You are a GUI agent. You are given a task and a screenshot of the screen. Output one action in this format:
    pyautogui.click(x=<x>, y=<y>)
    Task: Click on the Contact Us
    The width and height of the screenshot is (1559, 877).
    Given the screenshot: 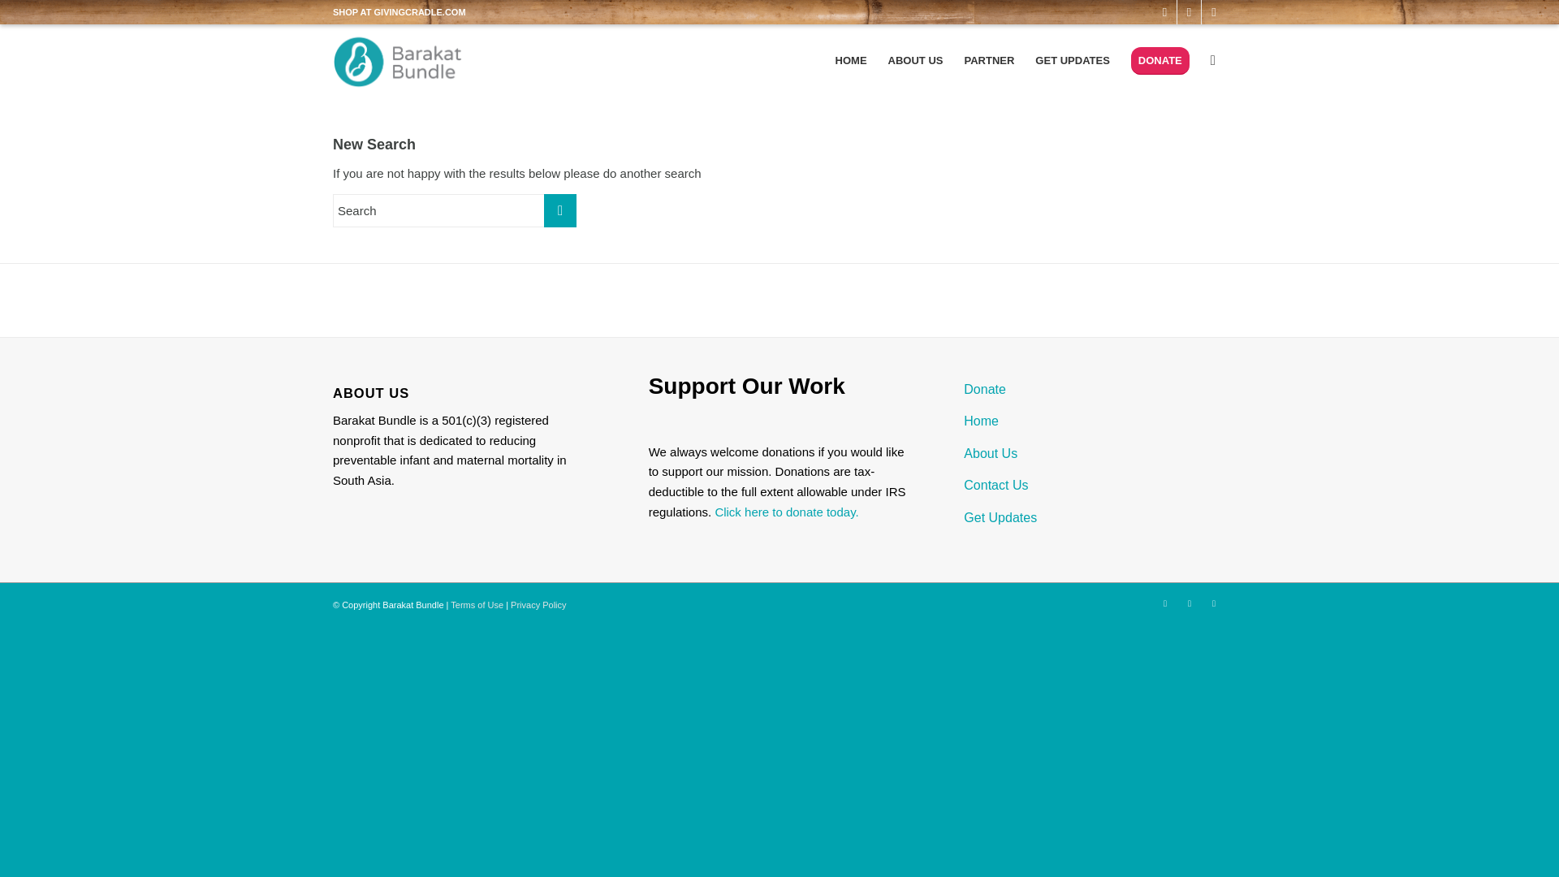 What is the action you would take?
    pyautogui.click(x=1095, y=486)
    